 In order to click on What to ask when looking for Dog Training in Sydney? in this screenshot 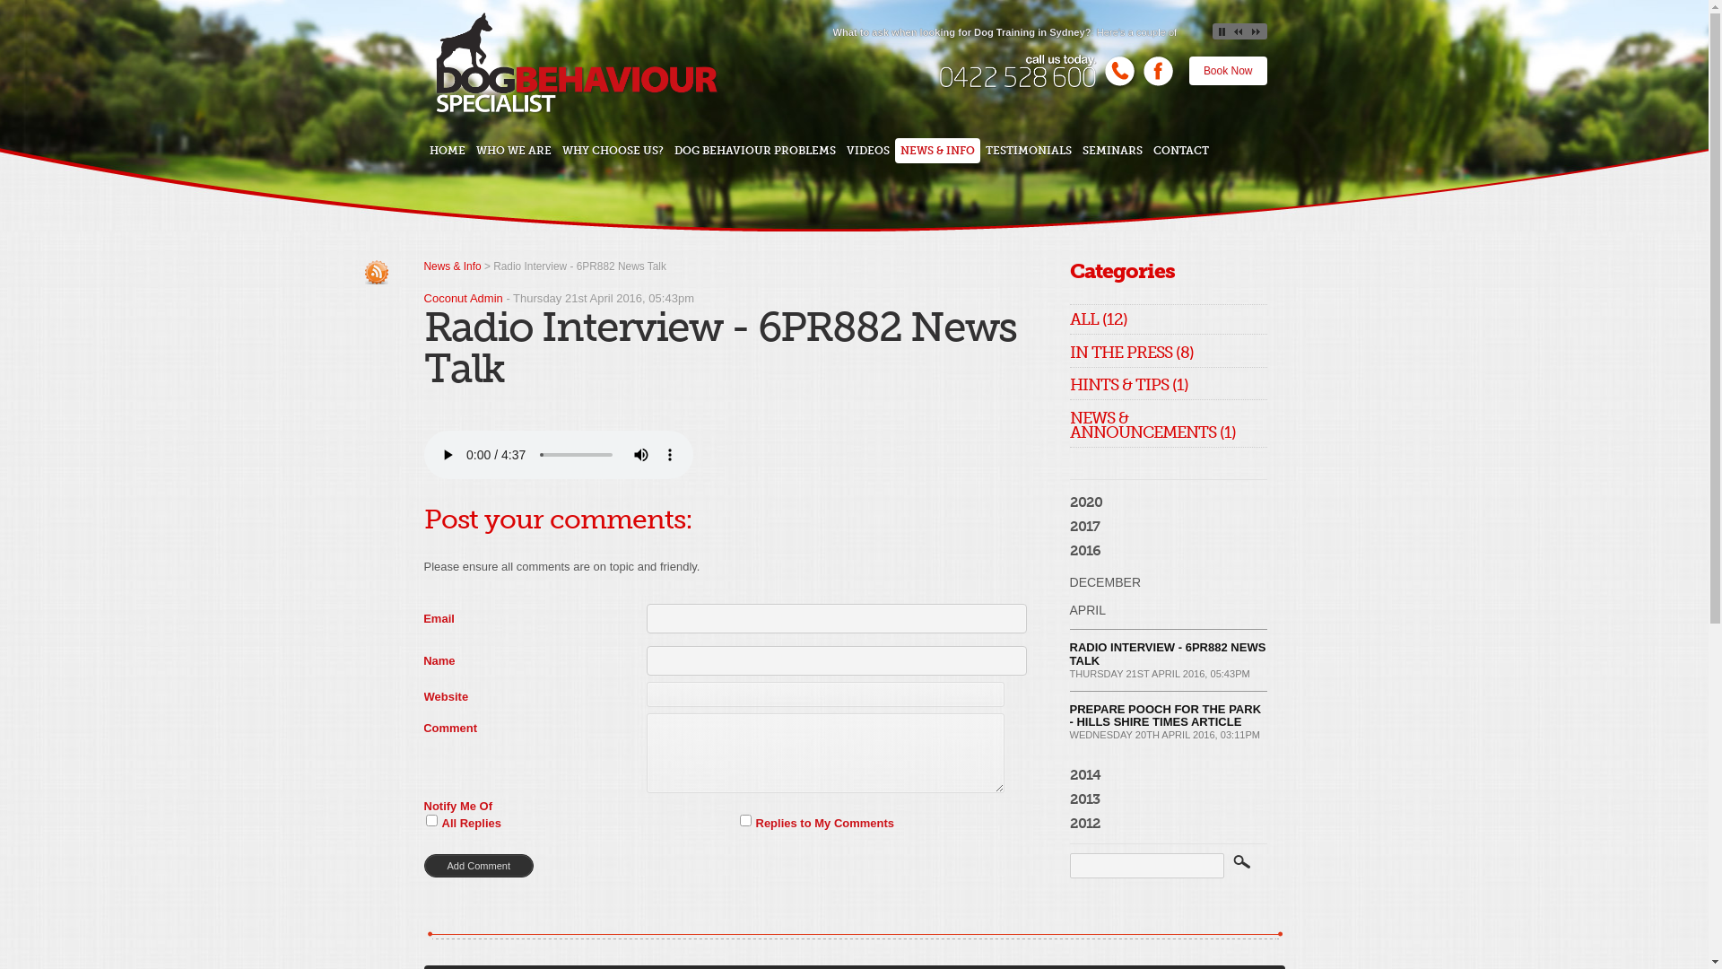, I will do `click(961, 32)`.